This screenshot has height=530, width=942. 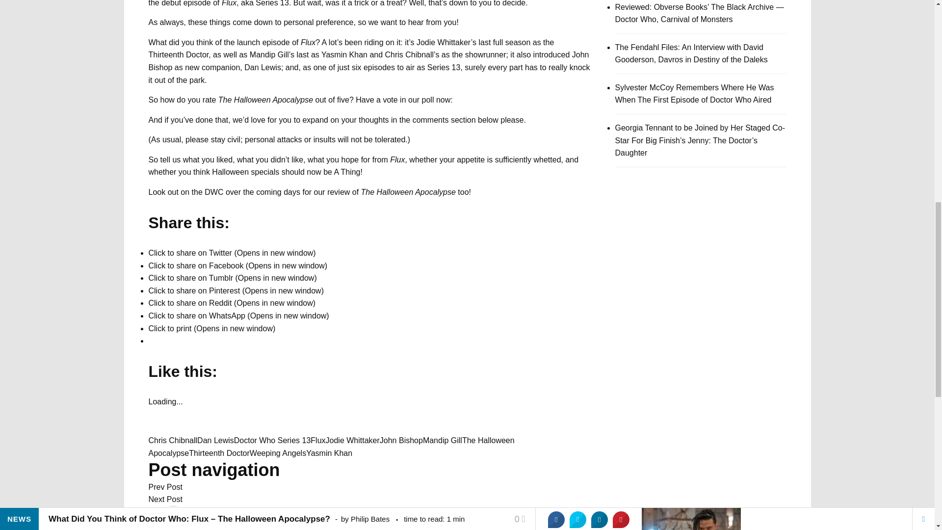 I want to click on Click to share on Twitter, so click(x=232, y=252).